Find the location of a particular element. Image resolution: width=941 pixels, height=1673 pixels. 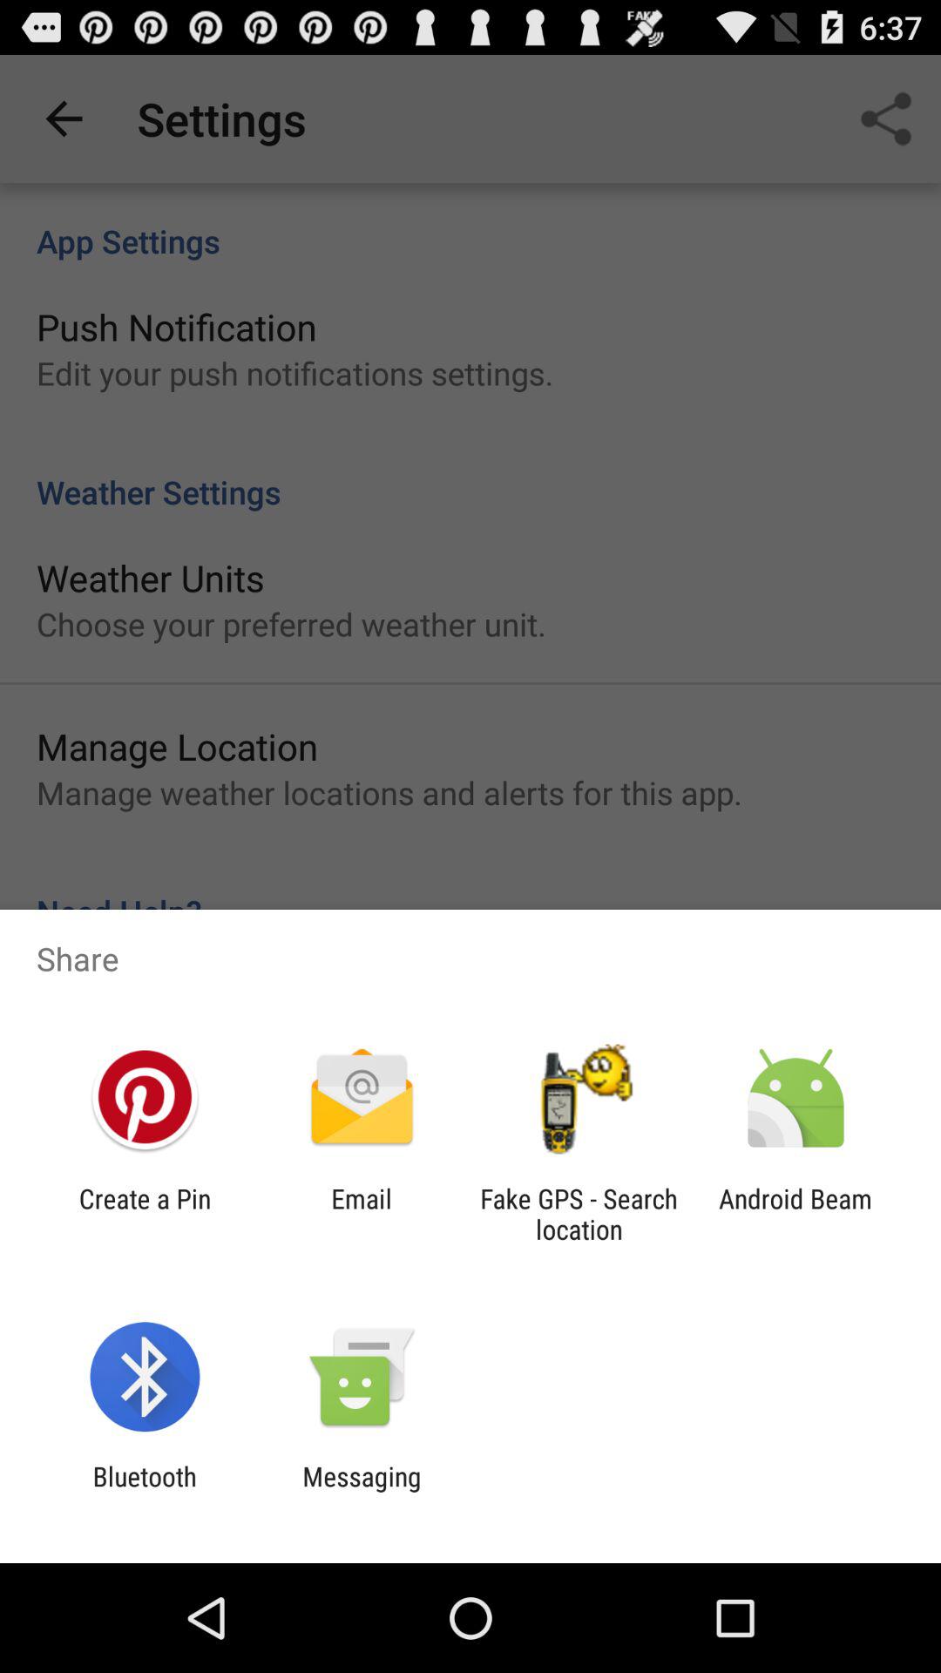

tap android beam is located at coordinates (795, 1214).